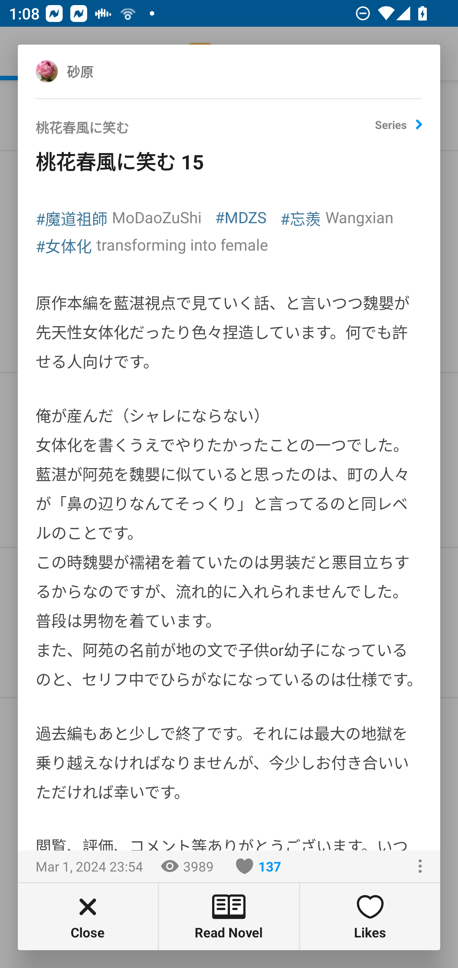 This screenshot has height=968, width=458. I want to click on Wangxian, so click(359, 217).